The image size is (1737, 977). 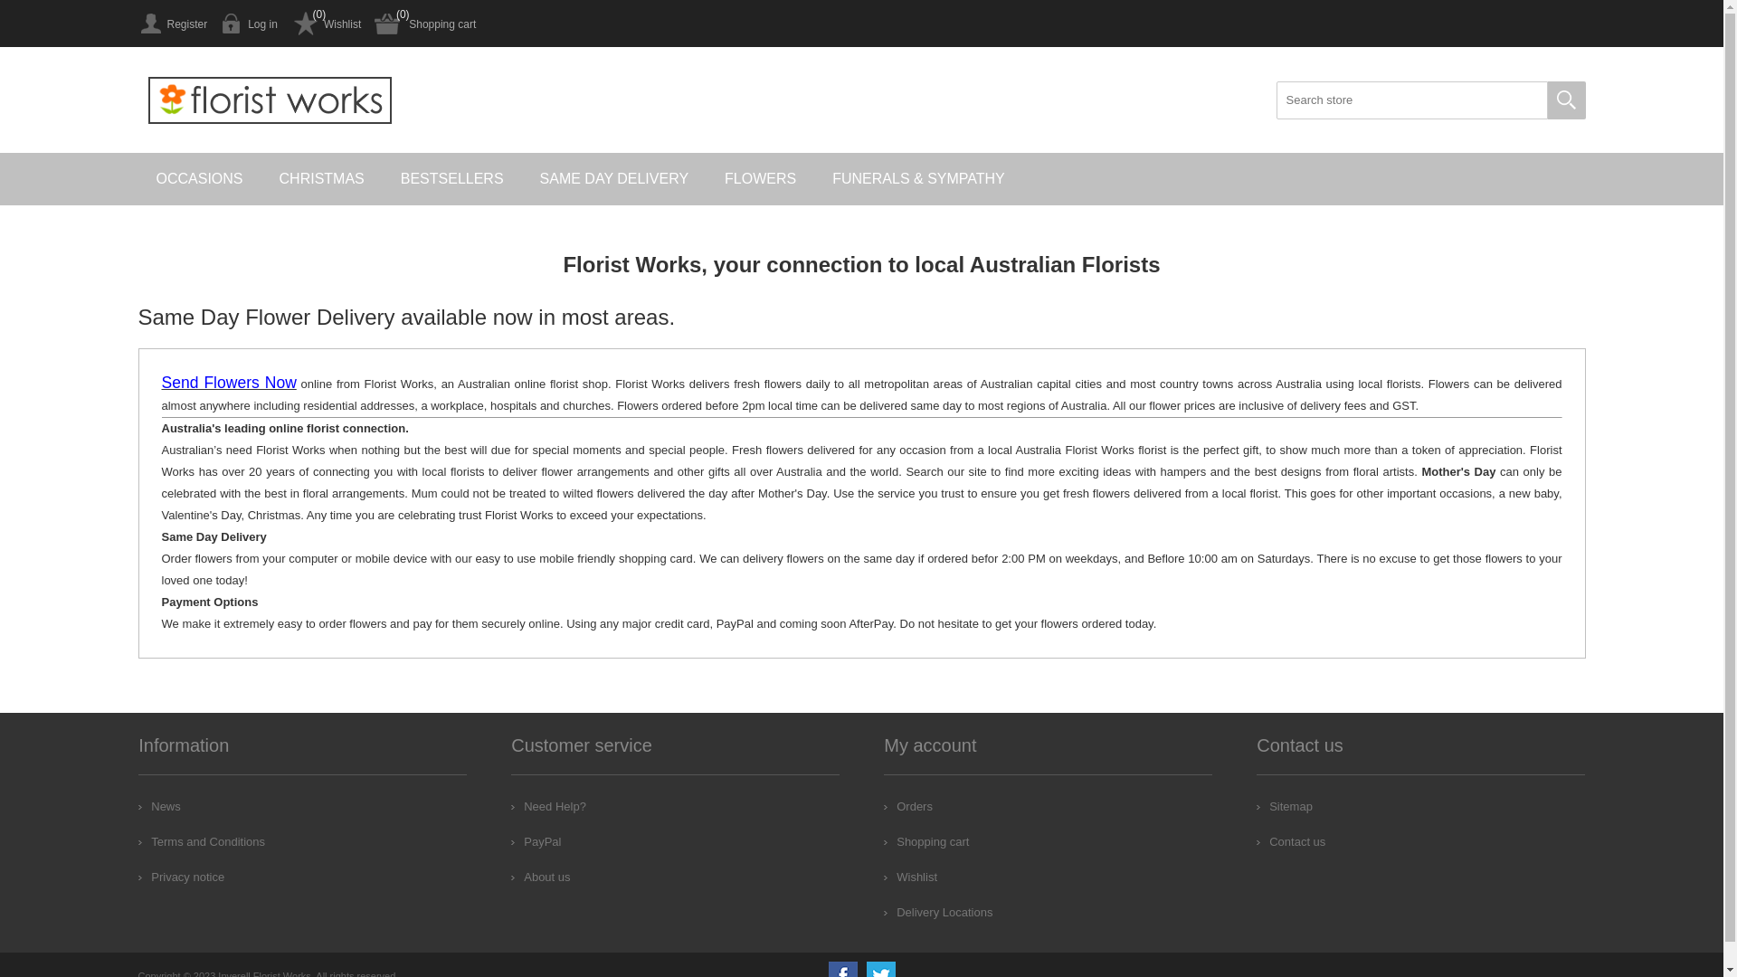 What do you see at coordinates (760, 179) in the screenshot?
I see `FLOWERS` at bounding box center [760, 179].